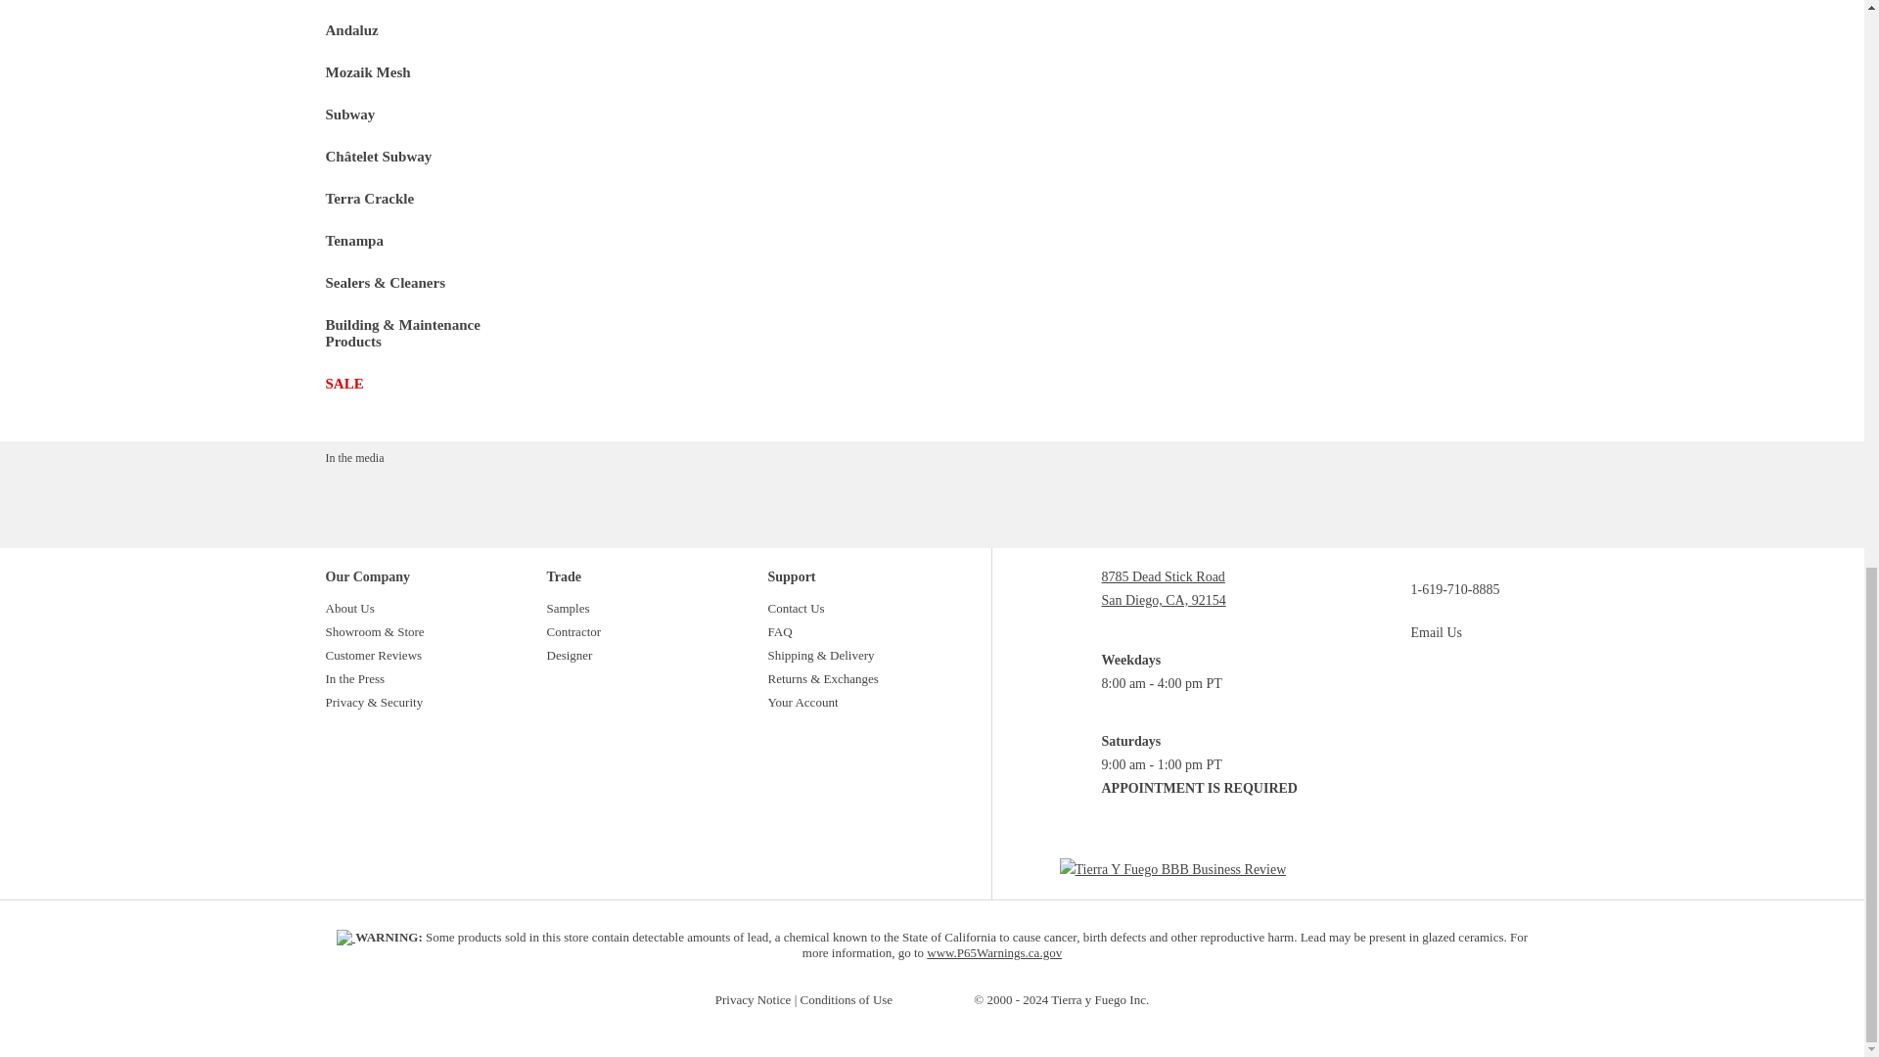 Image resolution: width=1879 pixels, height=1057 pixels. I want to click on Follow Us on Facebook, so click(1380, 766).